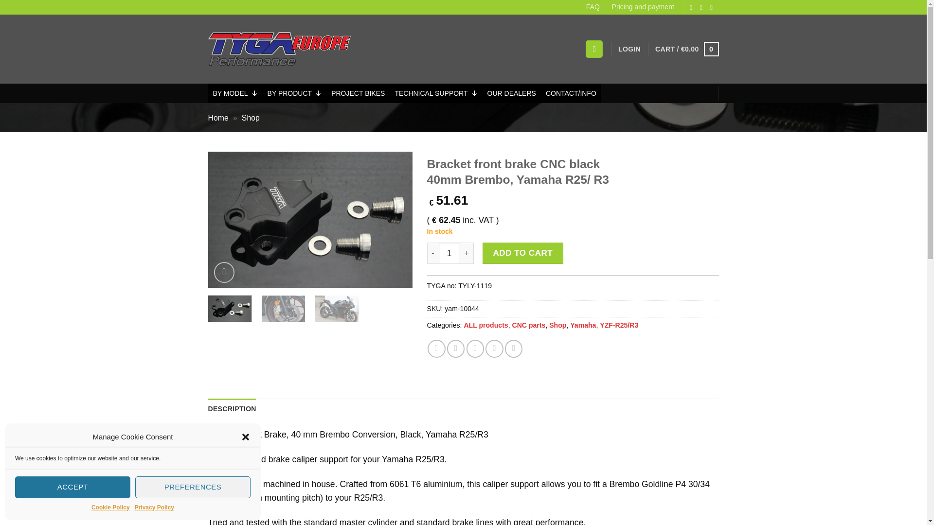 The width and height of the screenshot is (934, 525). I want to click on Login, so click(629, 49).